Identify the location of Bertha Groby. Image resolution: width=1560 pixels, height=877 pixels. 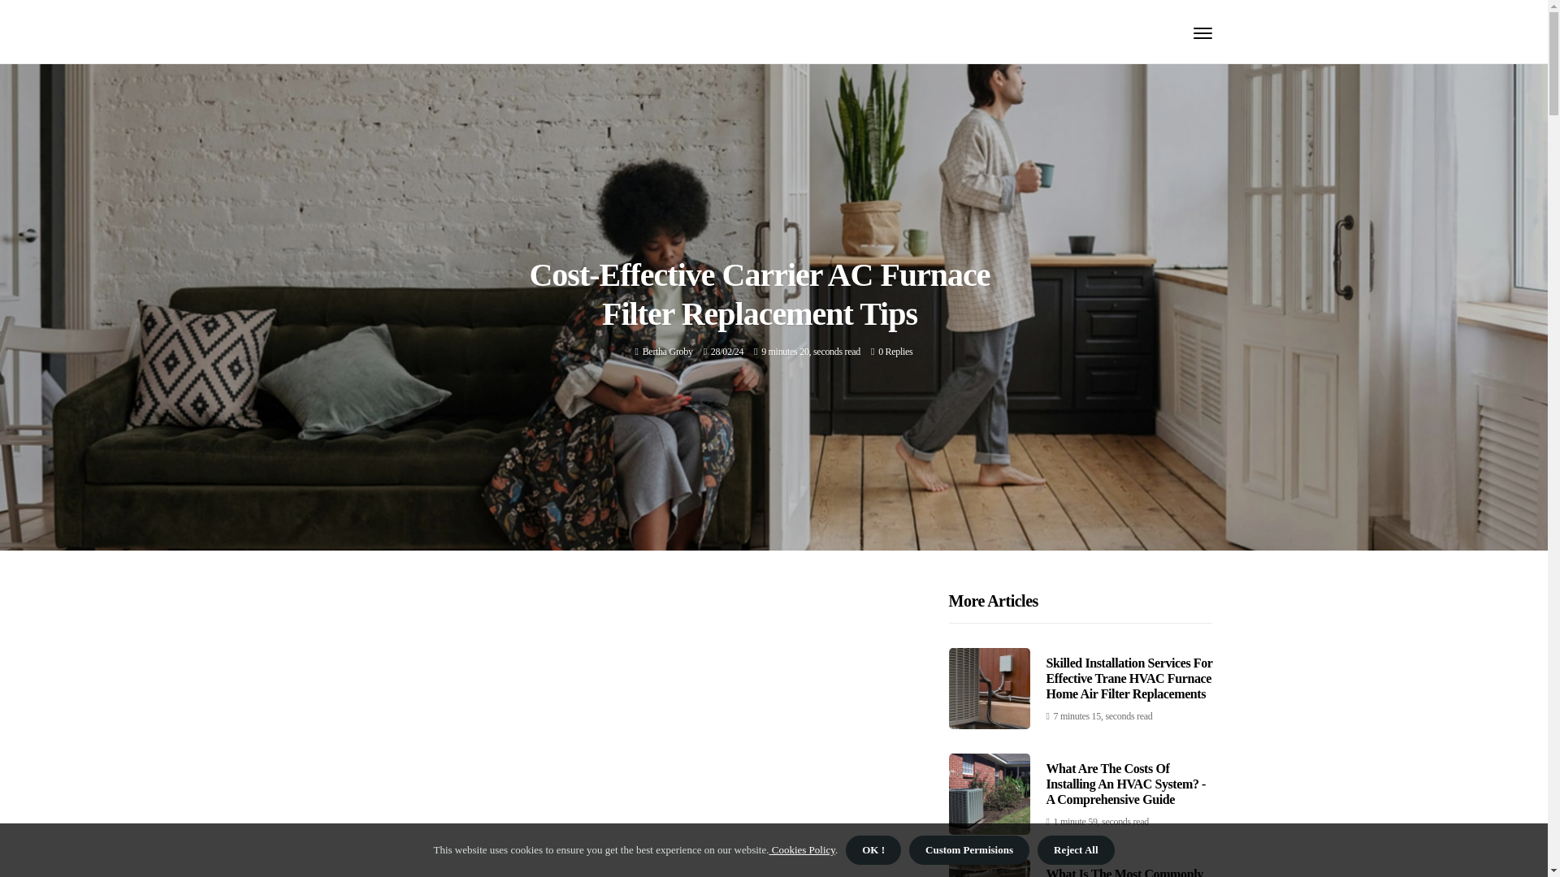
(668, 351).